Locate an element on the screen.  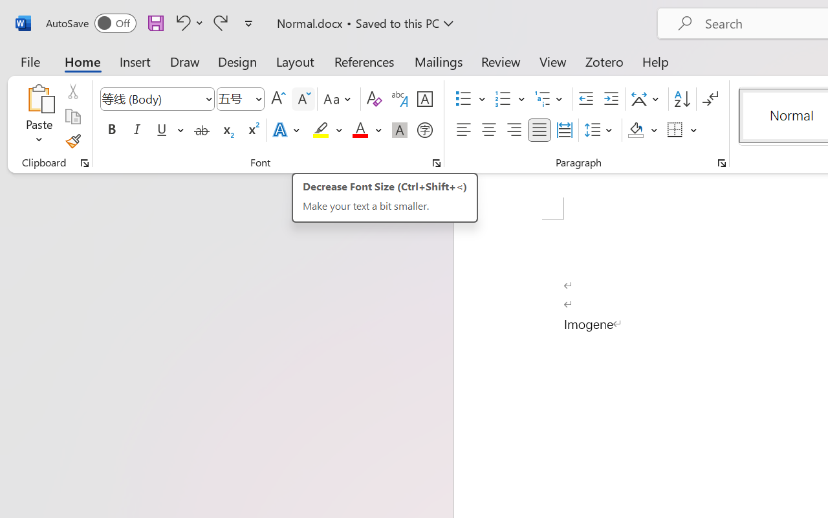
Enclose Characters... is located at coordinates (424, 130).